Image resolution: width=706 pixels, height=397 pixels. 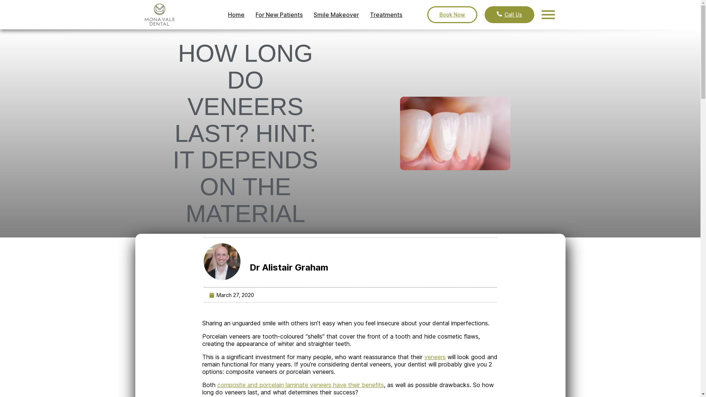 What do you see at coordinates (236, 15) in the screenshot?
I see `Home` at bounding box center [236, 15].